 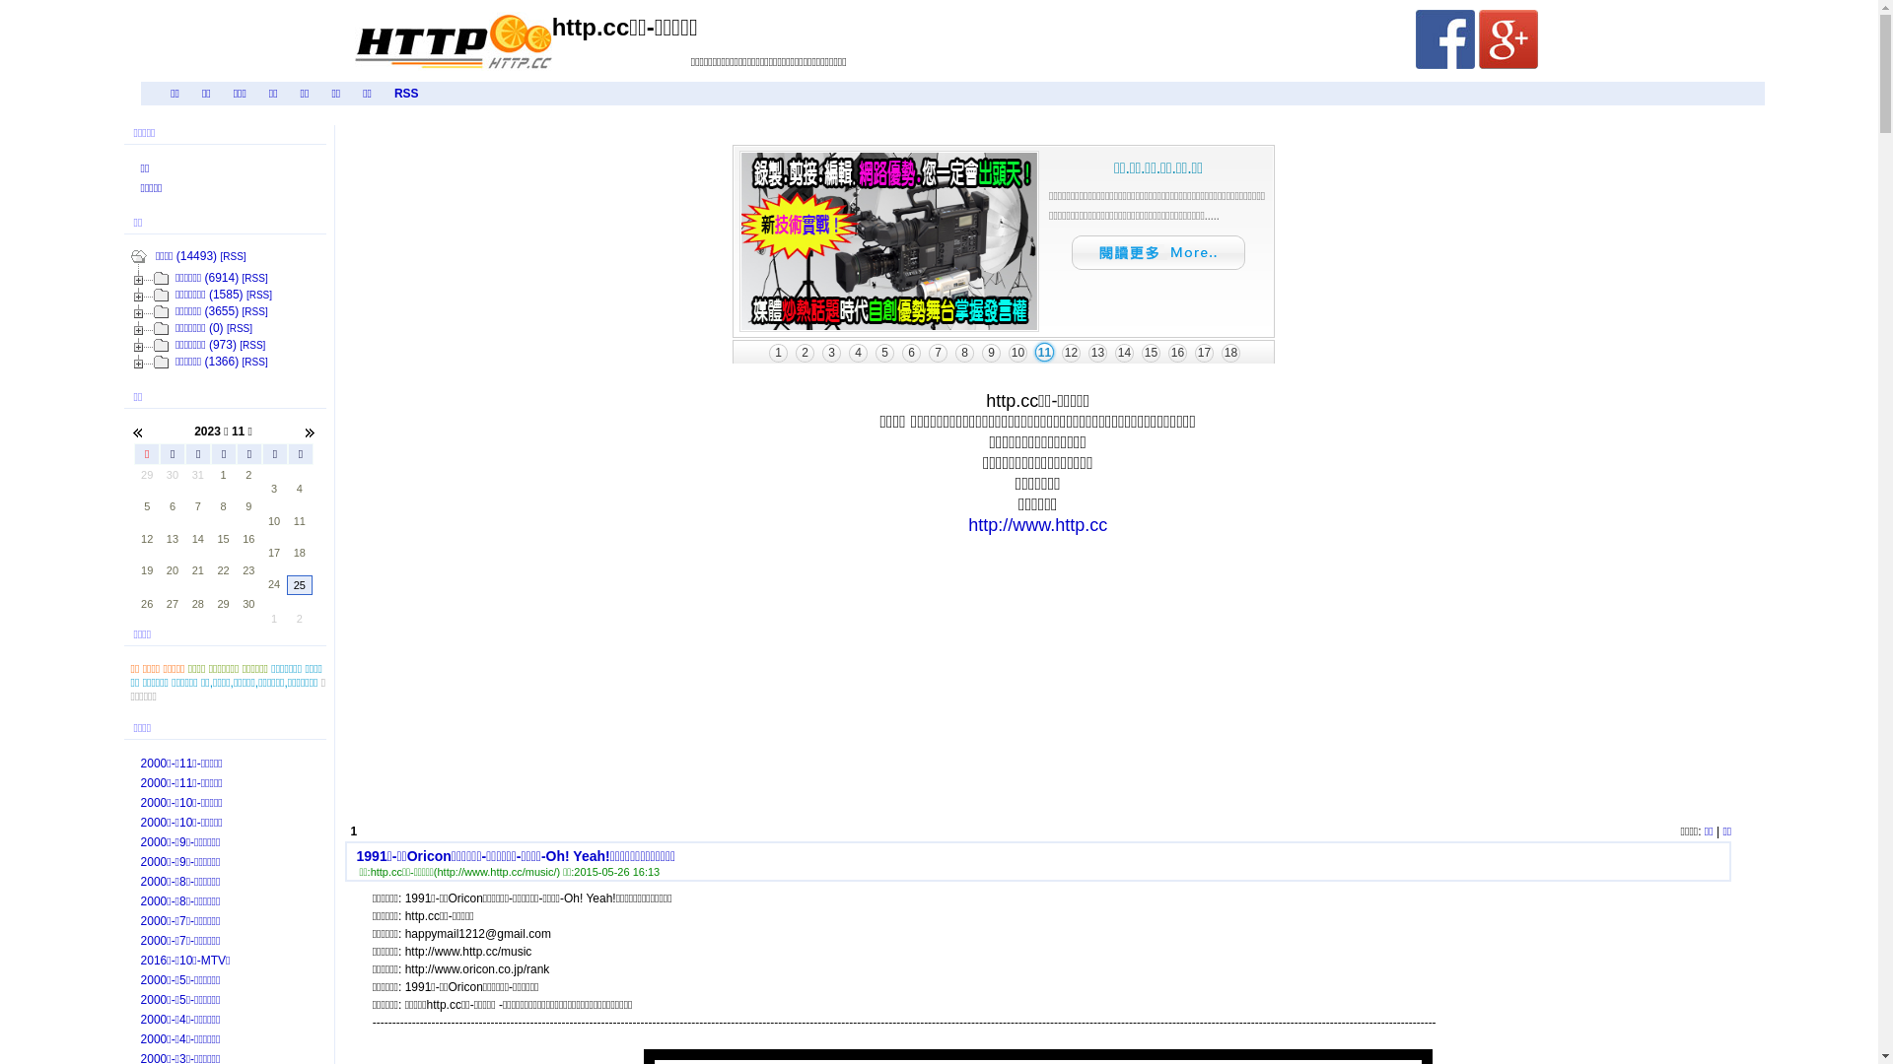 What do you see at coordinates (224, 475) in the screenshot?
I see `1` at bounding box center [224, 475].